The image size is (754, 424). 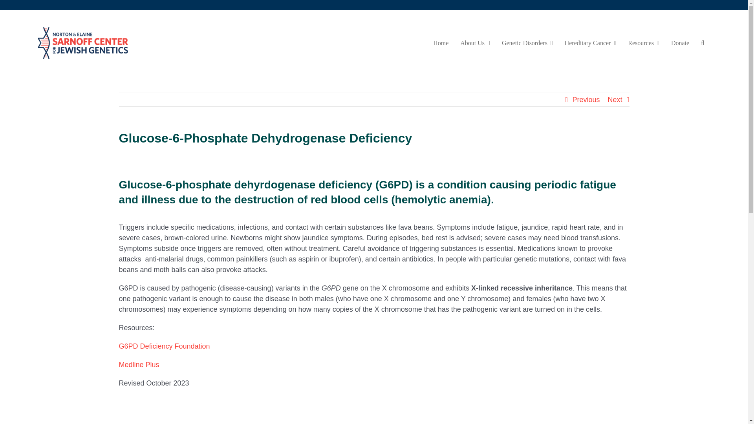 I want to click on Previous, so click(x=586, y=100).